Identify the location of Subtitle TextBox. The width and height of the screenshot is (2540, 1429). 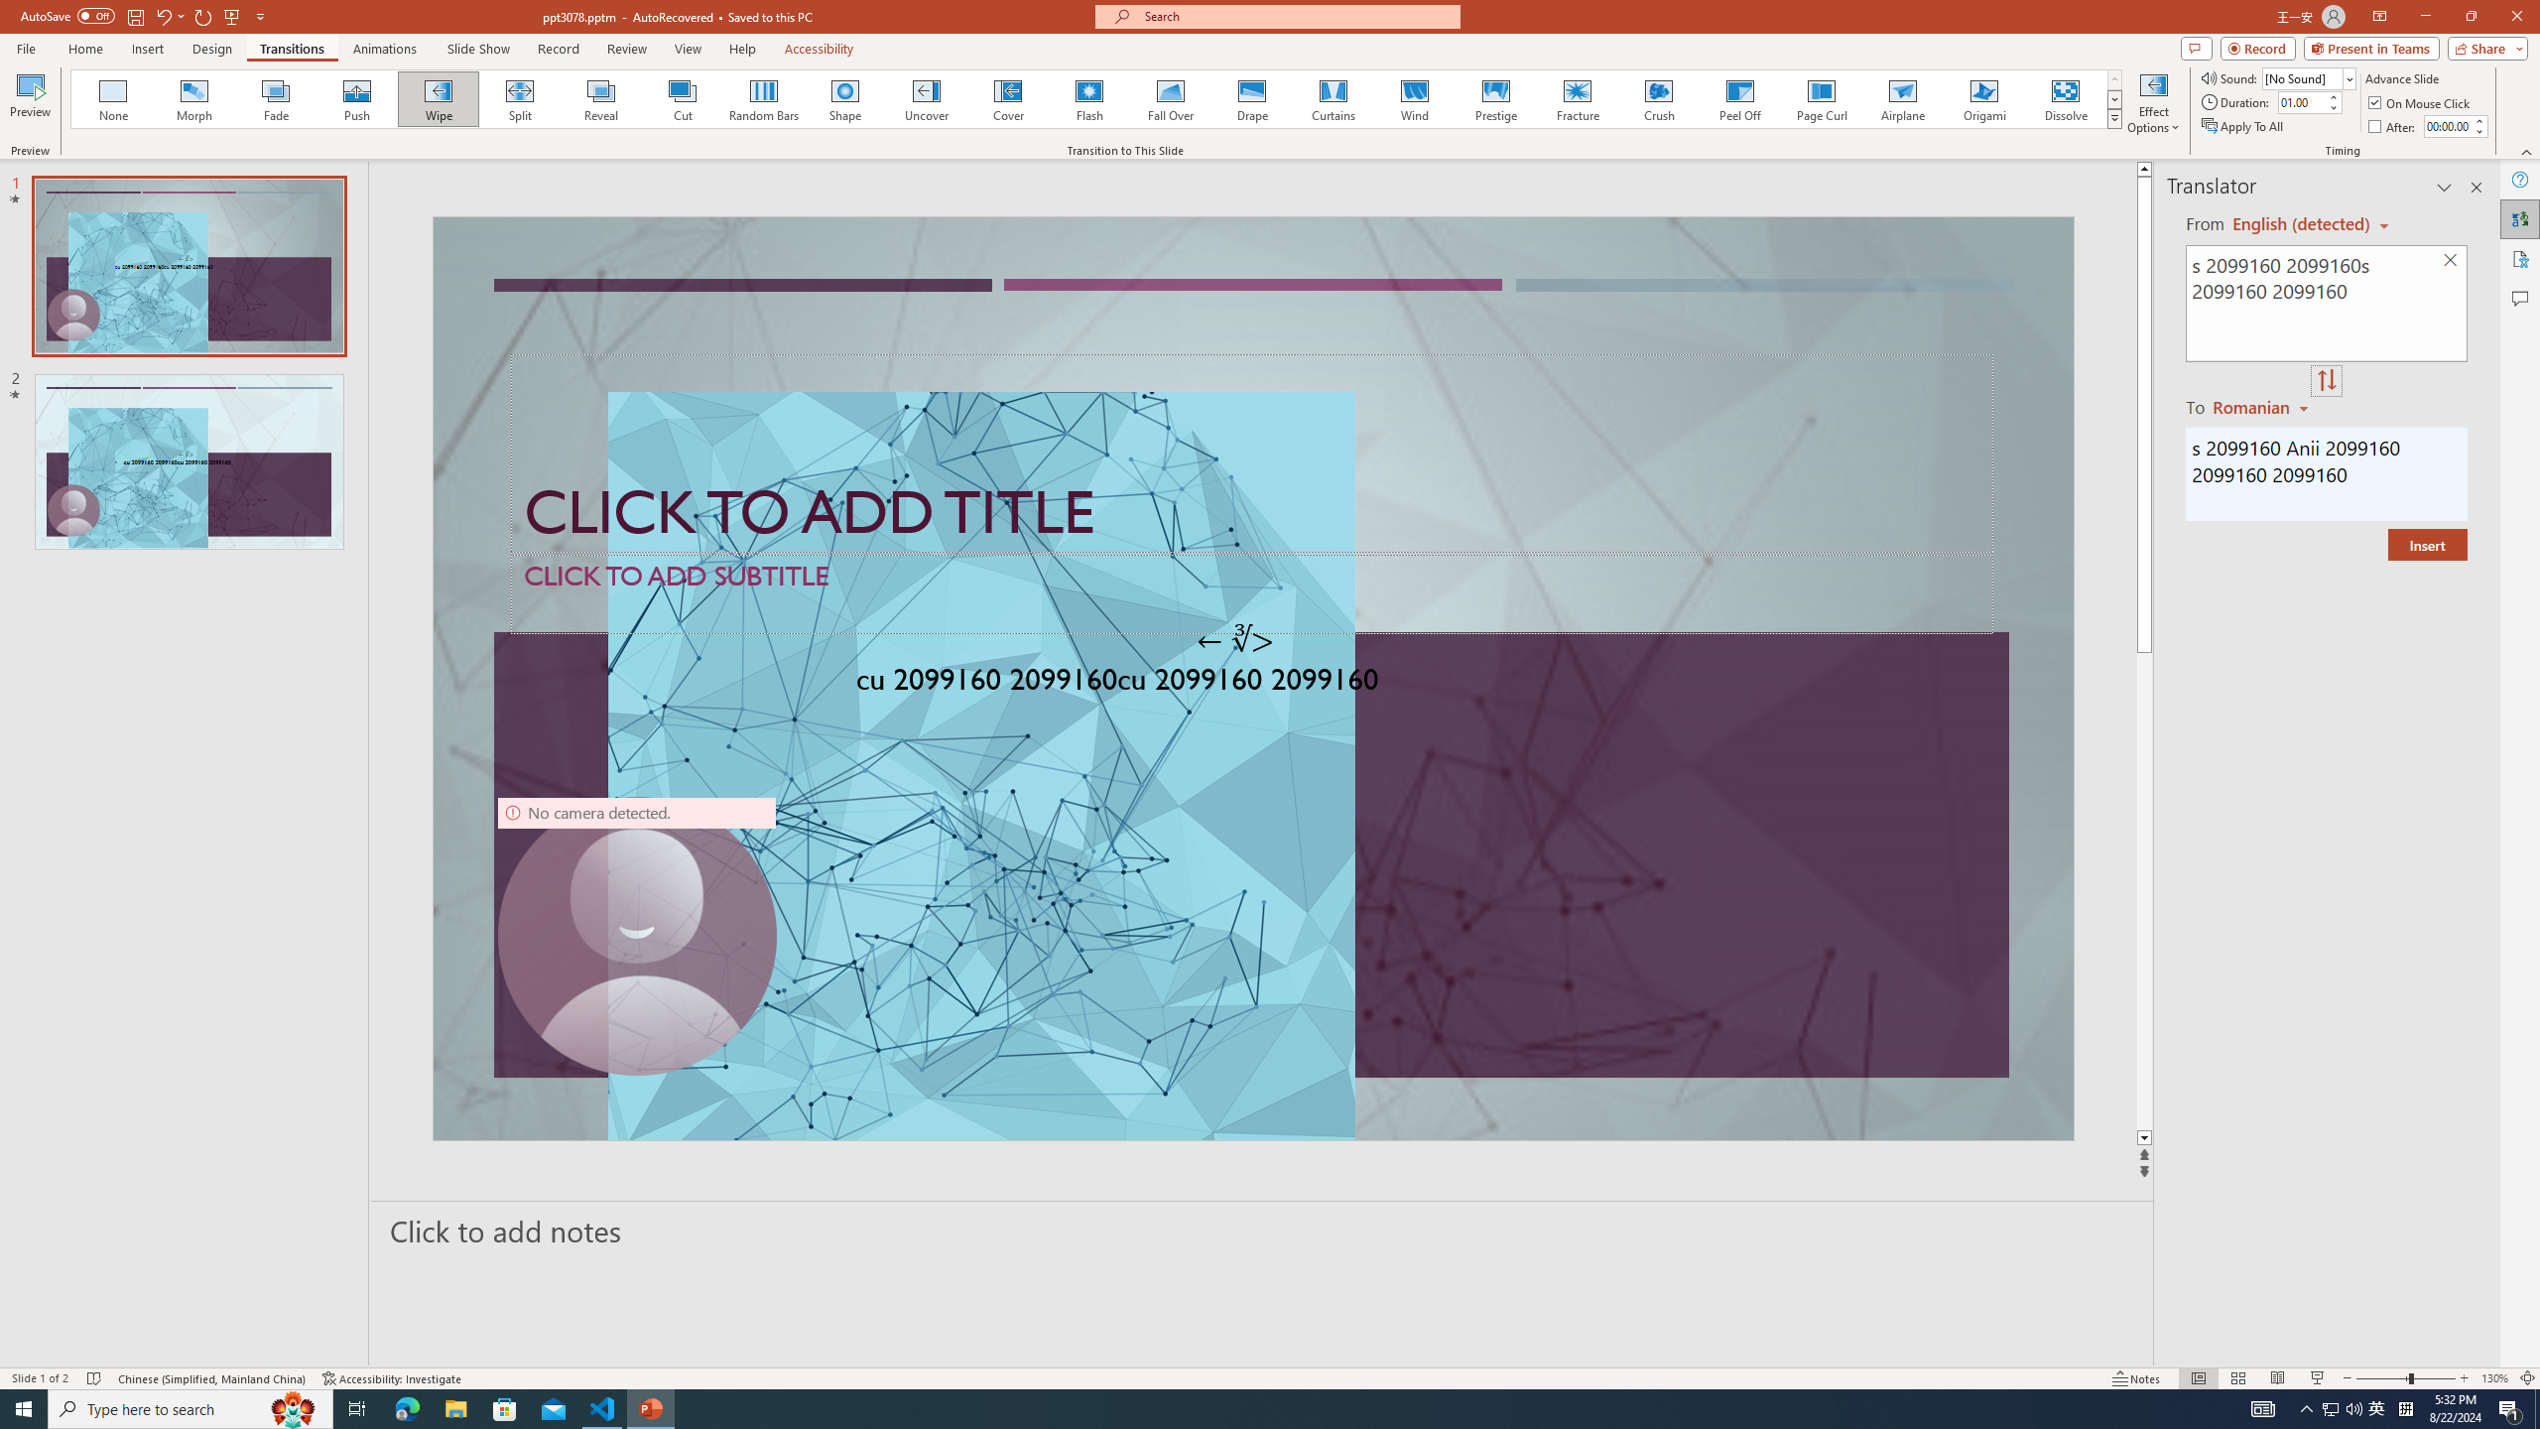
(1252, 592).